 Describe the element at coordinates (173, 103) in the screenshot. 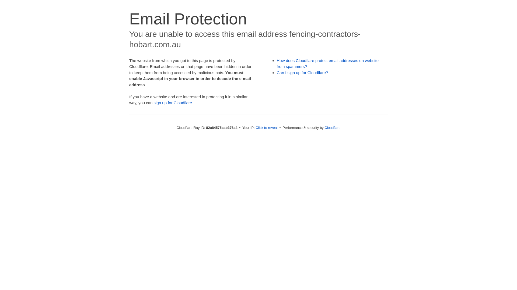

I see `sign up for Cloudflare` at that location.